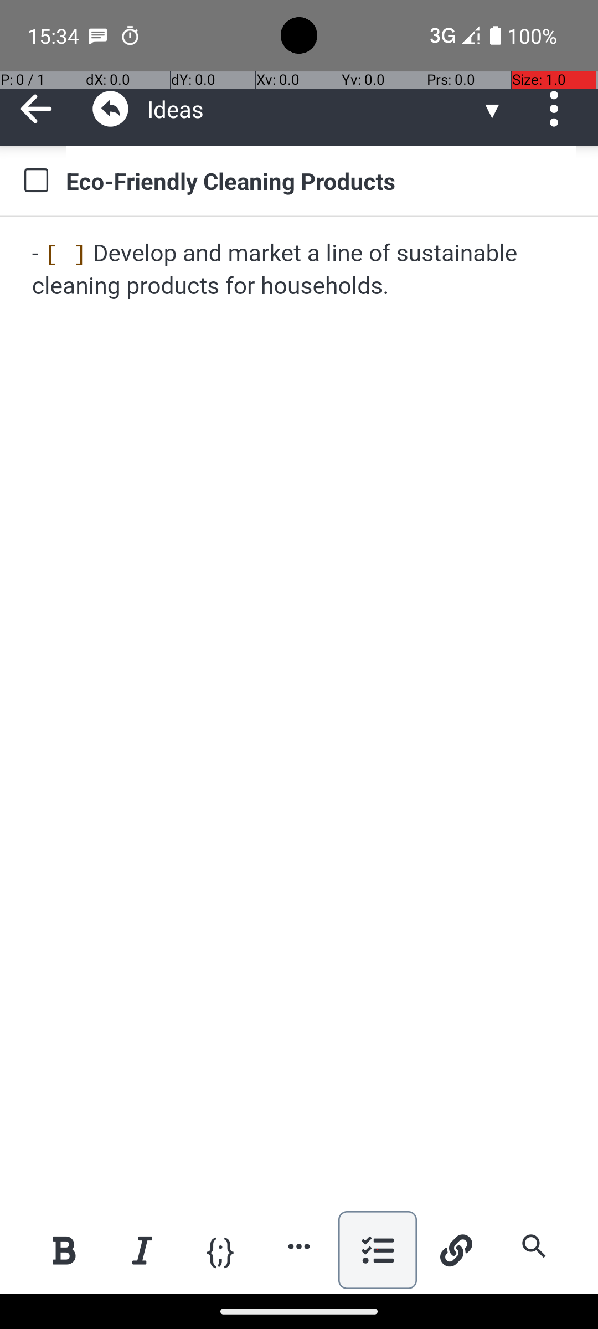  I want to click on Find and replace, so click(534, 1246).